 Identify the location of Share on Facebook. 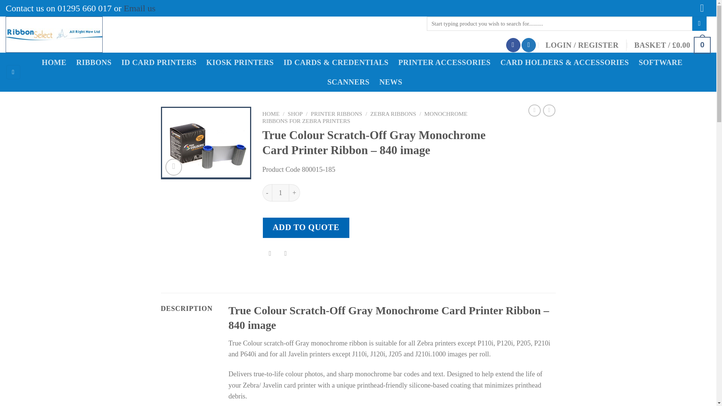
(270, 253).